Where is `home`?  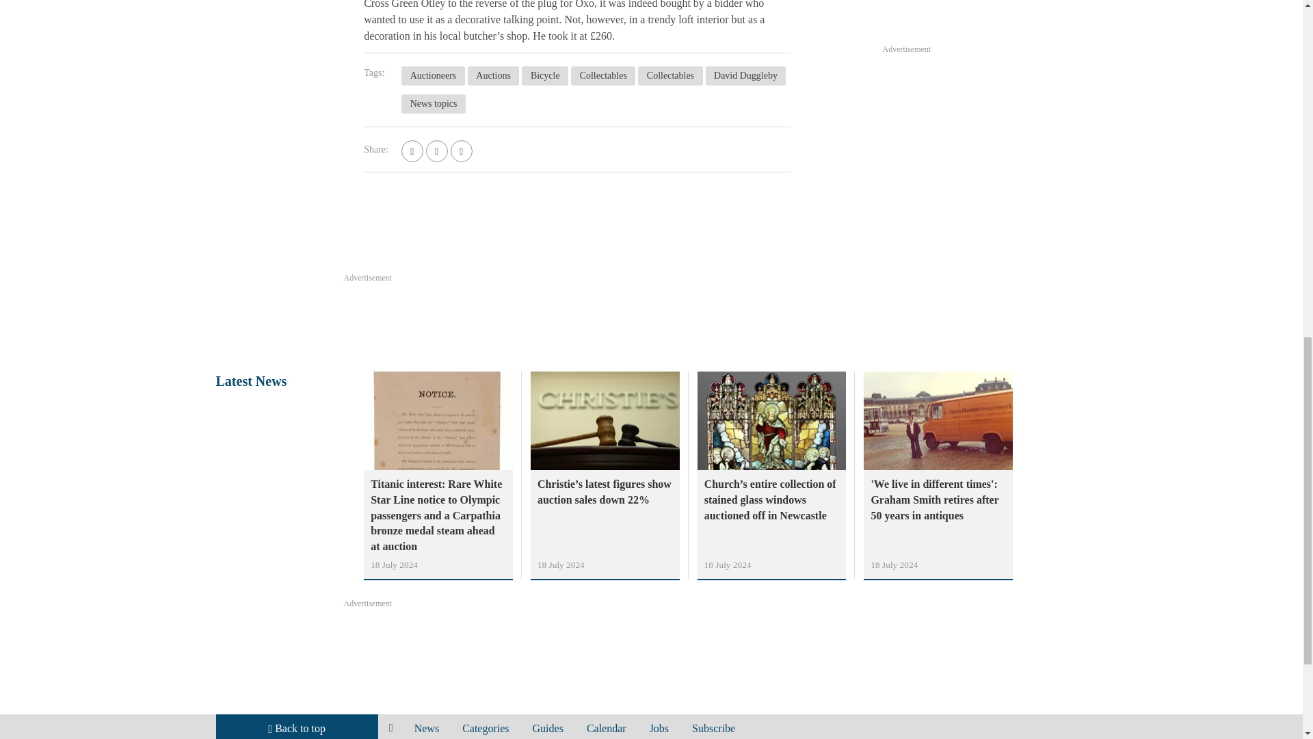
home is located at coordinates (391, 727).